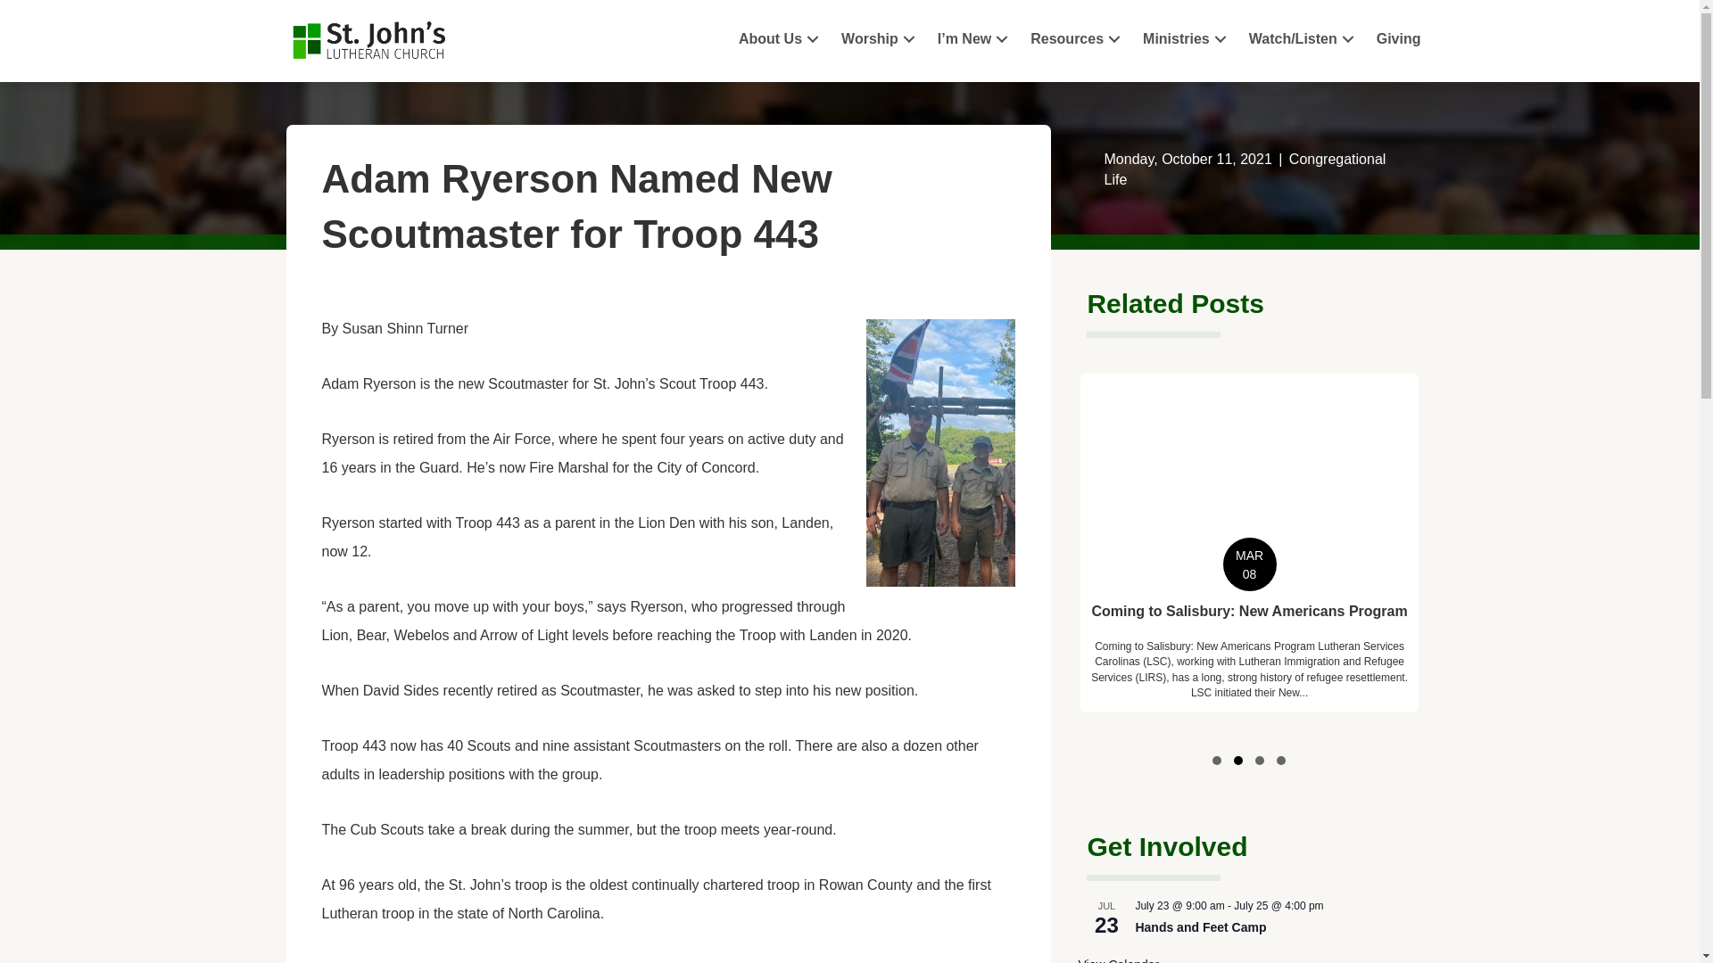 This screenshot has width=1713, height=963. Describe the element at coordinates (369, 41) in the screenshot. I see `St. John's Lutheran Church` at that location.